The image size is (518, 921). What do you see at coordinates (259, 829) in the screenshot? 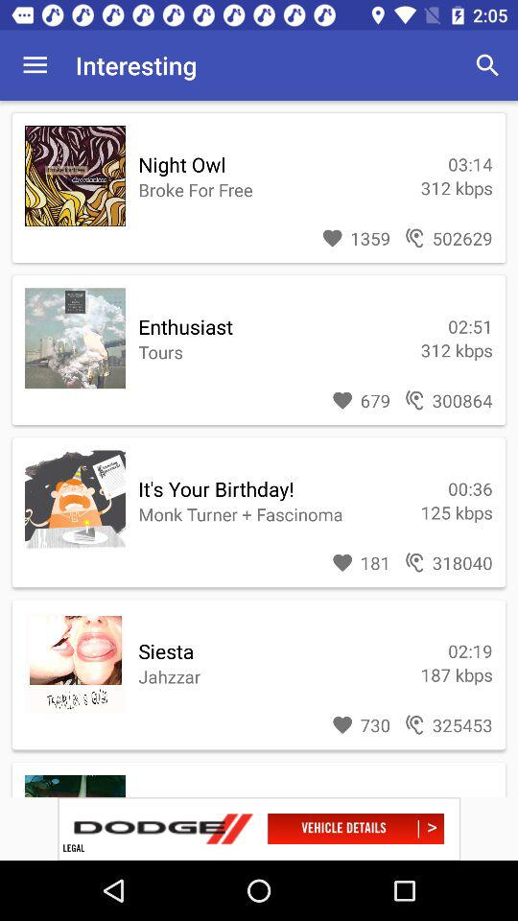
I see `advertiment` at bounding box center [259, 829].